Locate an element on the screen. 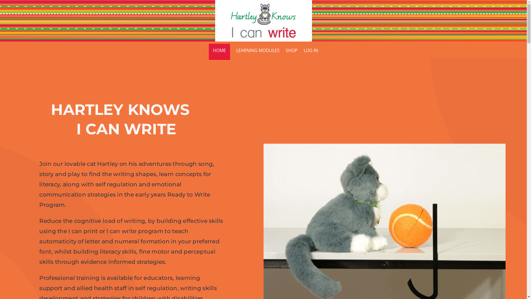 This screenshot has height=299, width=531. Hartley-logo is located at coordinates (263, 21).